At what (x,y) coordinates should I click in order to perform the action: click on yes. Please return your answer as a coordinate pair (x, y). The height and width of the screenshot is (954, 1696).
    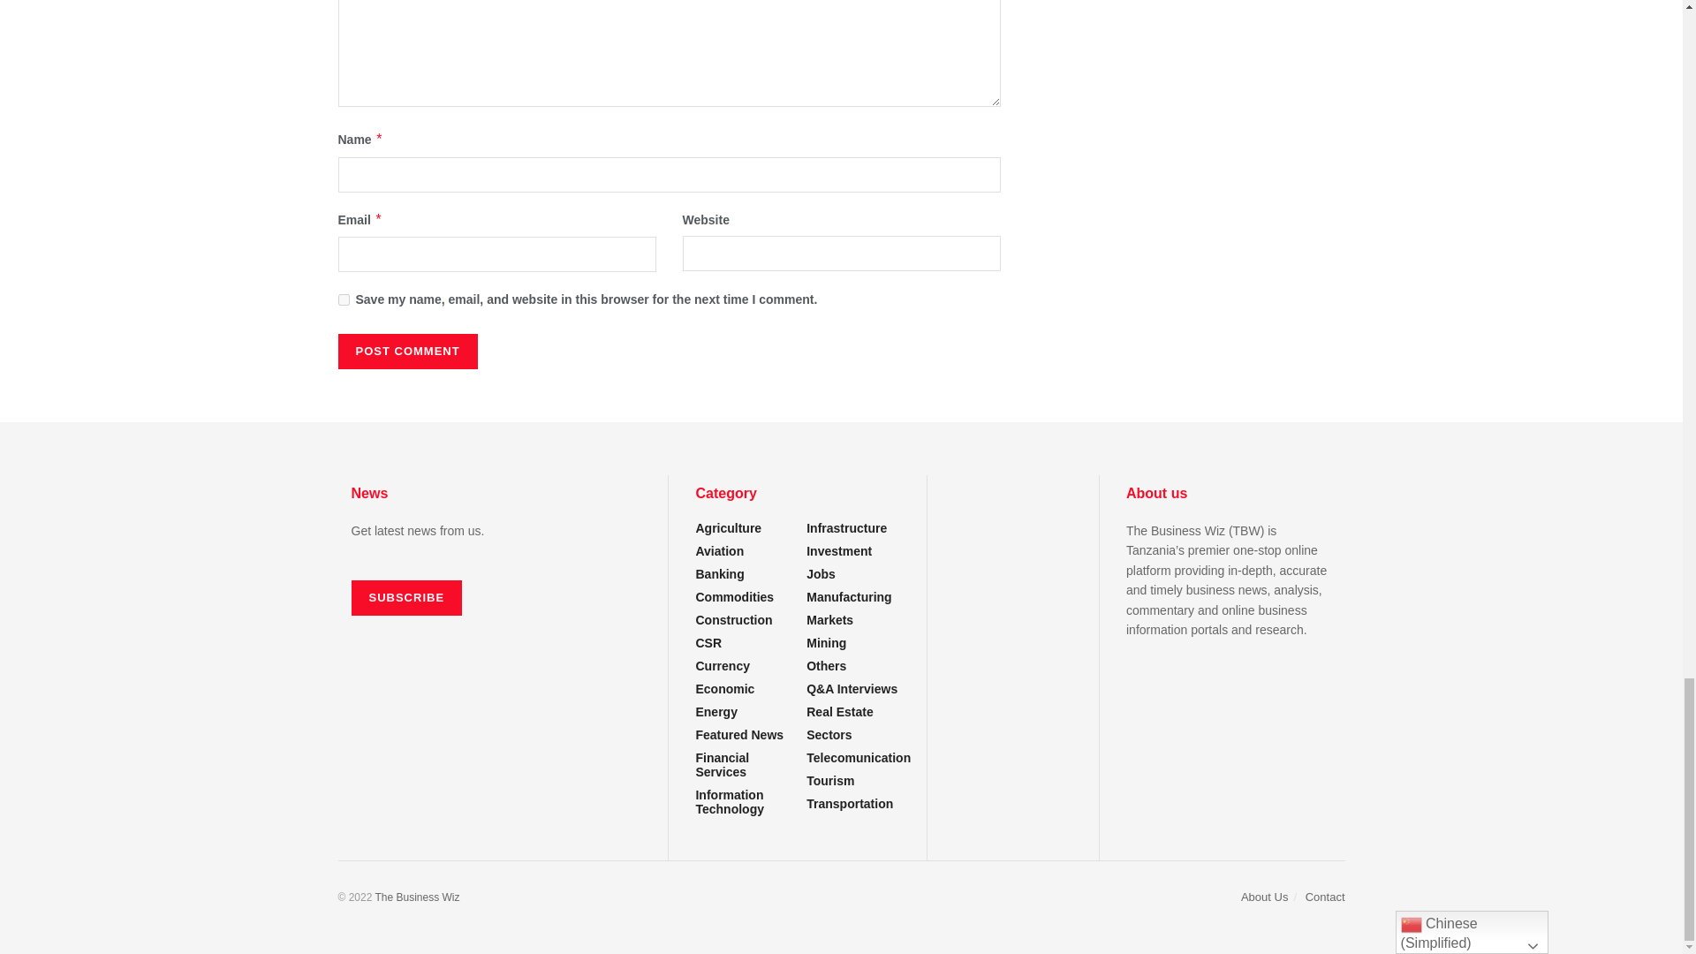
    Looking at the image, I should click on (343, 299).